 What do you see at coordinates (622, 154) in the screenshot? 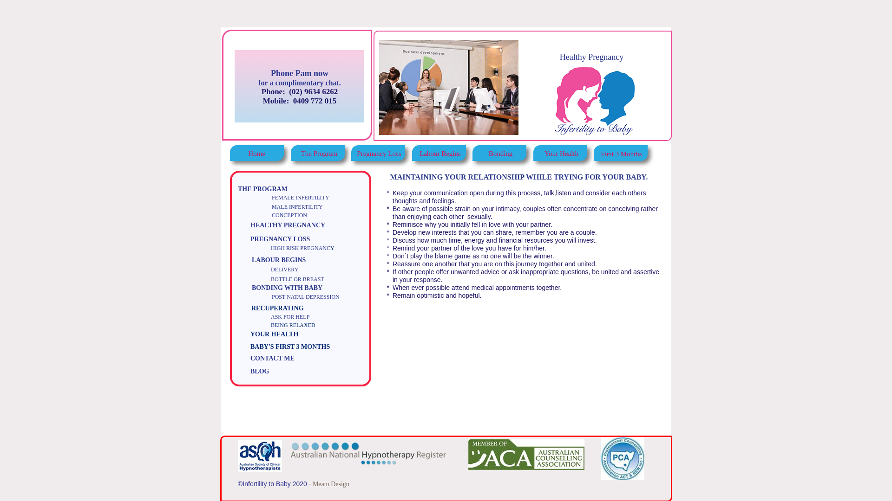
I see `First 3 Months` at bounding box center [622, 154].